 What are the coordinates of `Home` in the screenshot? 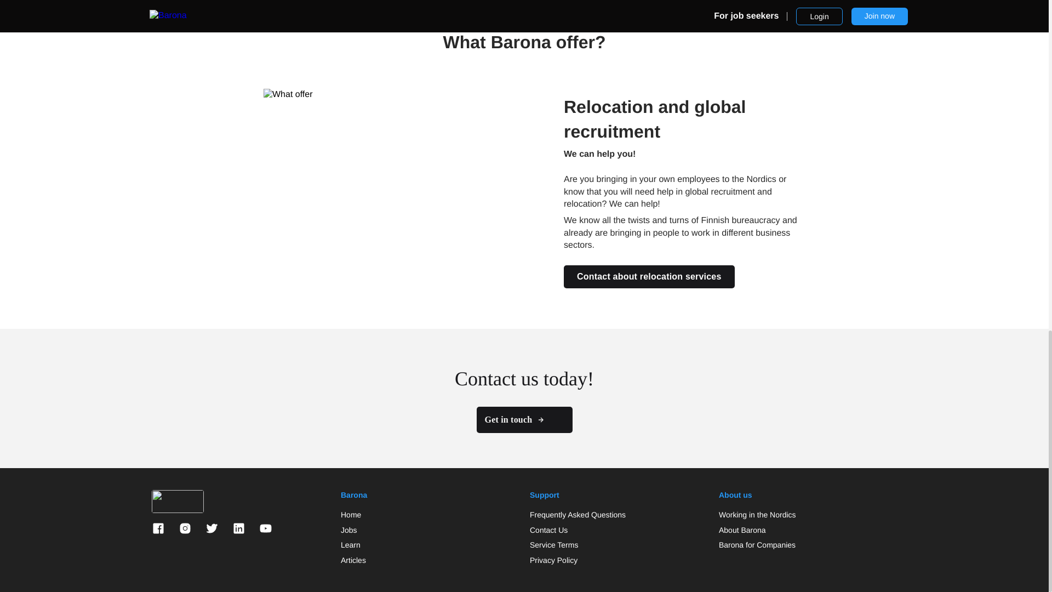 It's located at (351, 515).